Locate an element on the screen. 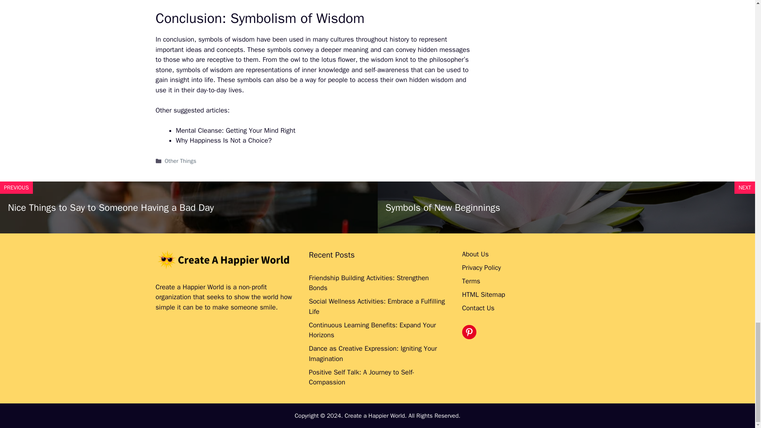 Image resolution: width=761 pixels, height=428 pixels. Mental Cleanse: Getting Your Mind Right is located at coordinates (235, 130).